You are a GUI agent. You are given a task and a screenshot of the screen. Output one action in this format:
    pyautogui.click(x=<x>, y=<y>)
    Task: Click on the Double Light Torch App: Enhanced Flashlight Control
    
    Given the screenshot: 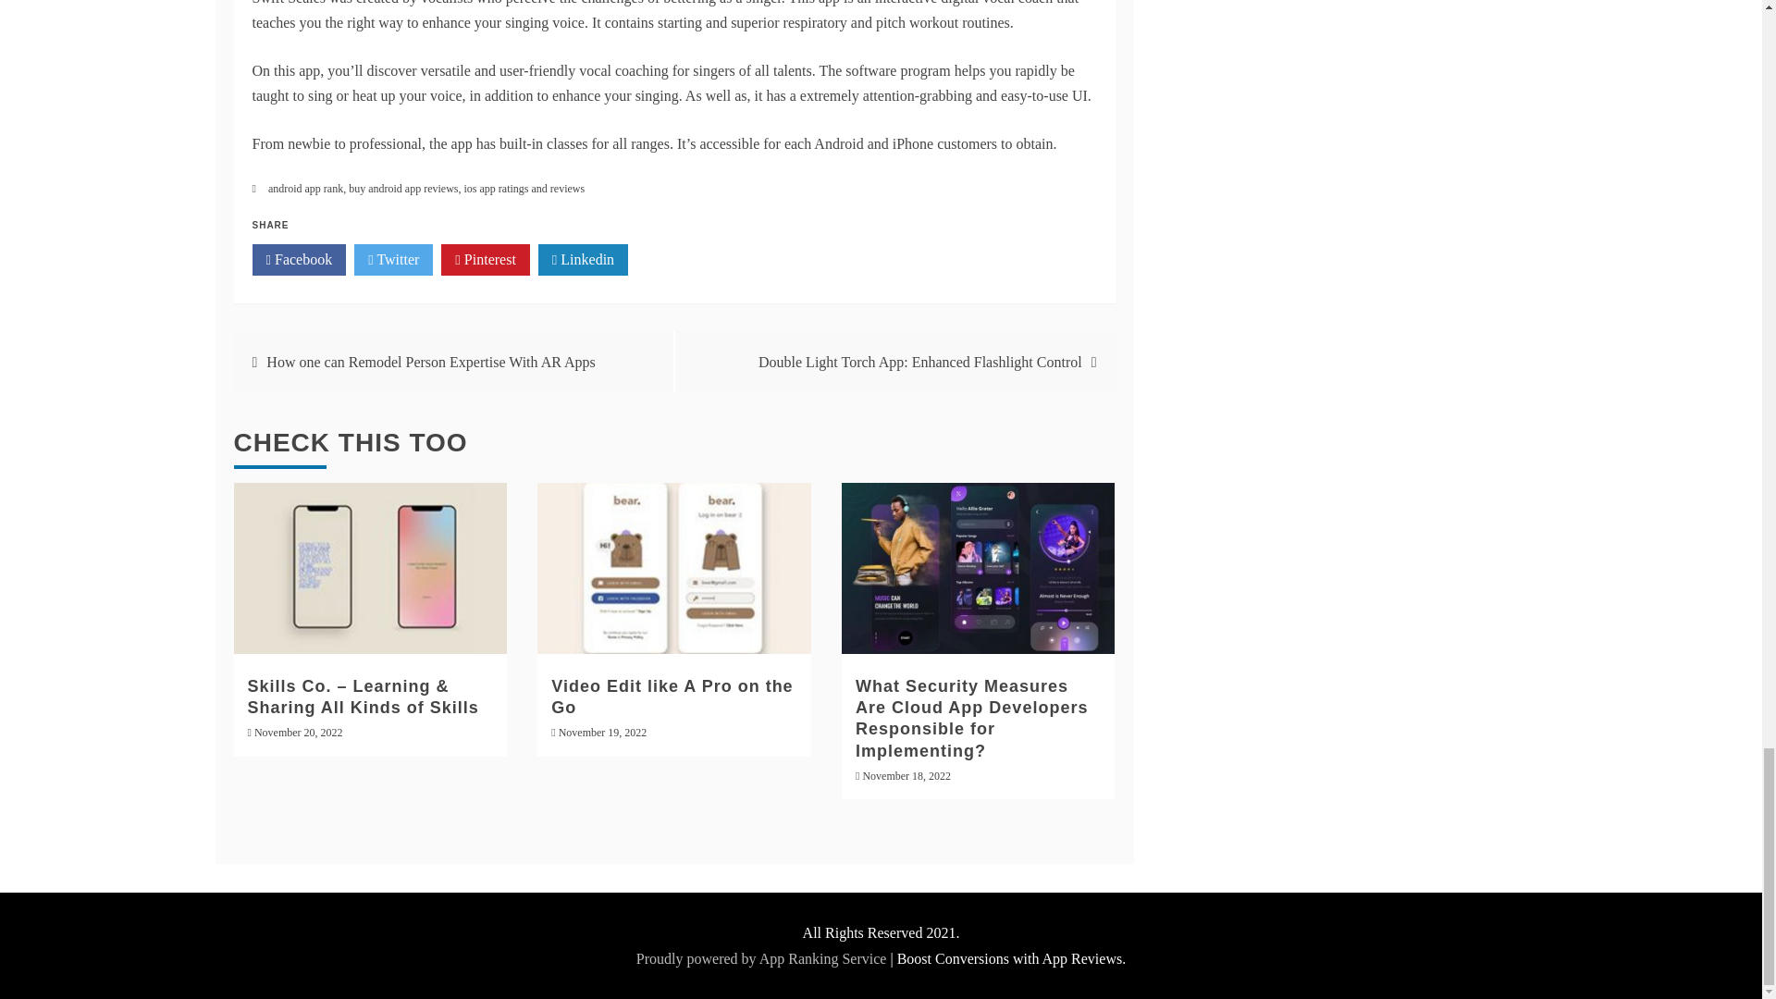 What is the action you would take?
    pyautogui.click(x=919, y=362)
    